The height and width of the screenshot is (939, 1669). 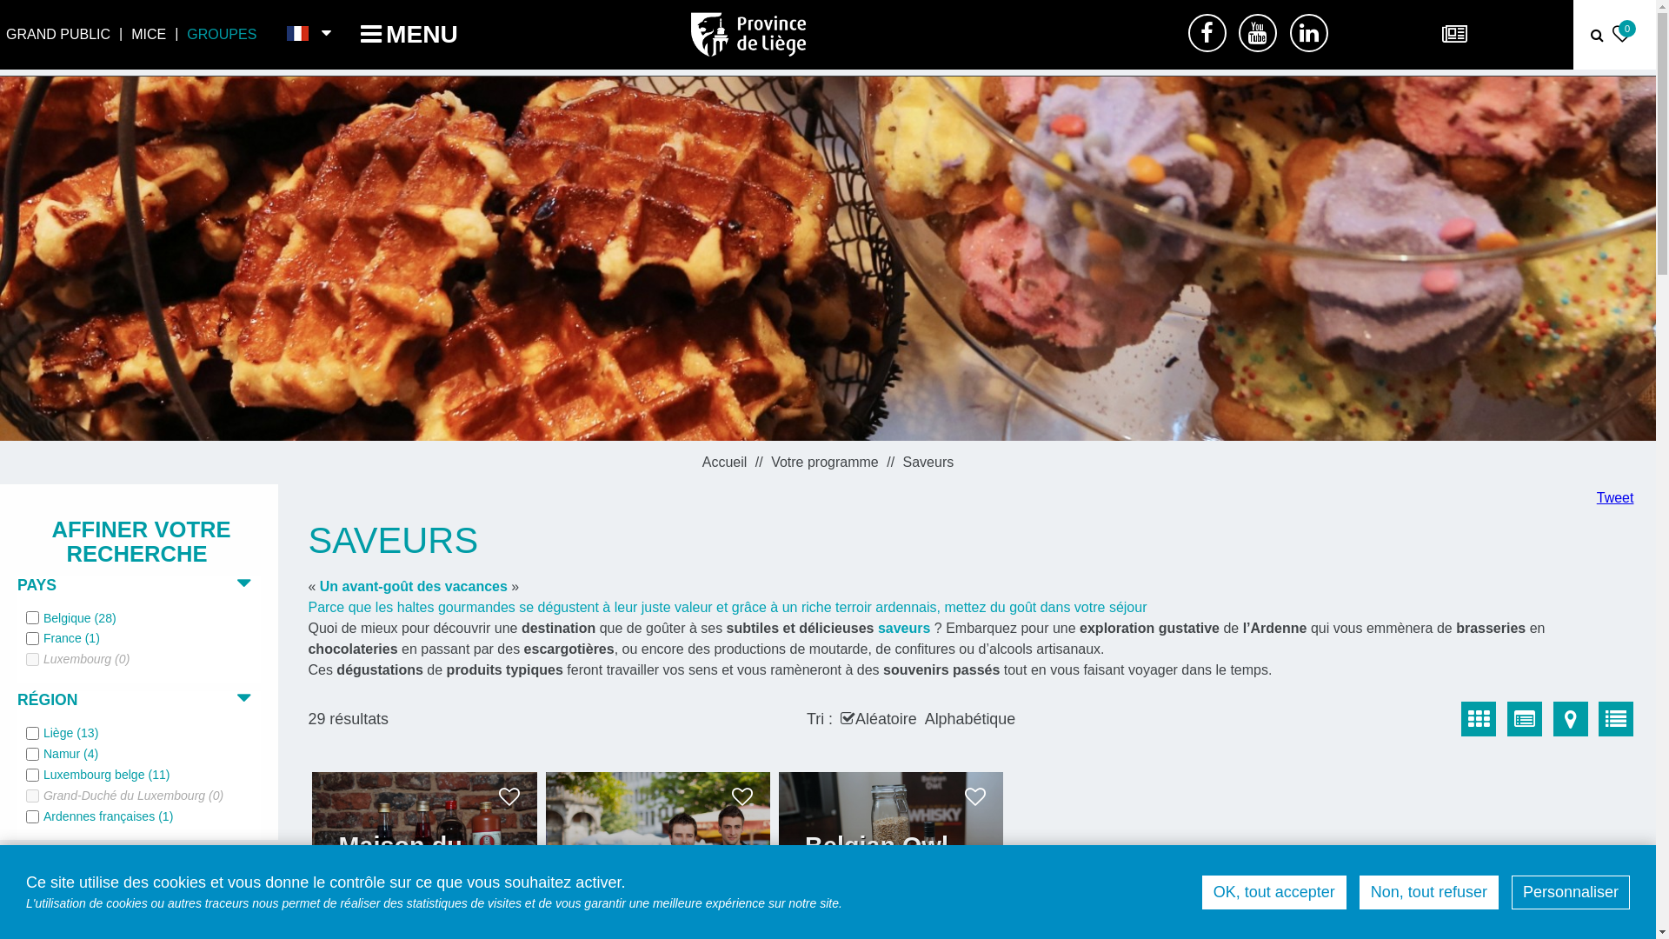 What do you see at coordinates (1615, 497) in the screenshot?
I see `Tweet` at bounding box center [1615, 497].